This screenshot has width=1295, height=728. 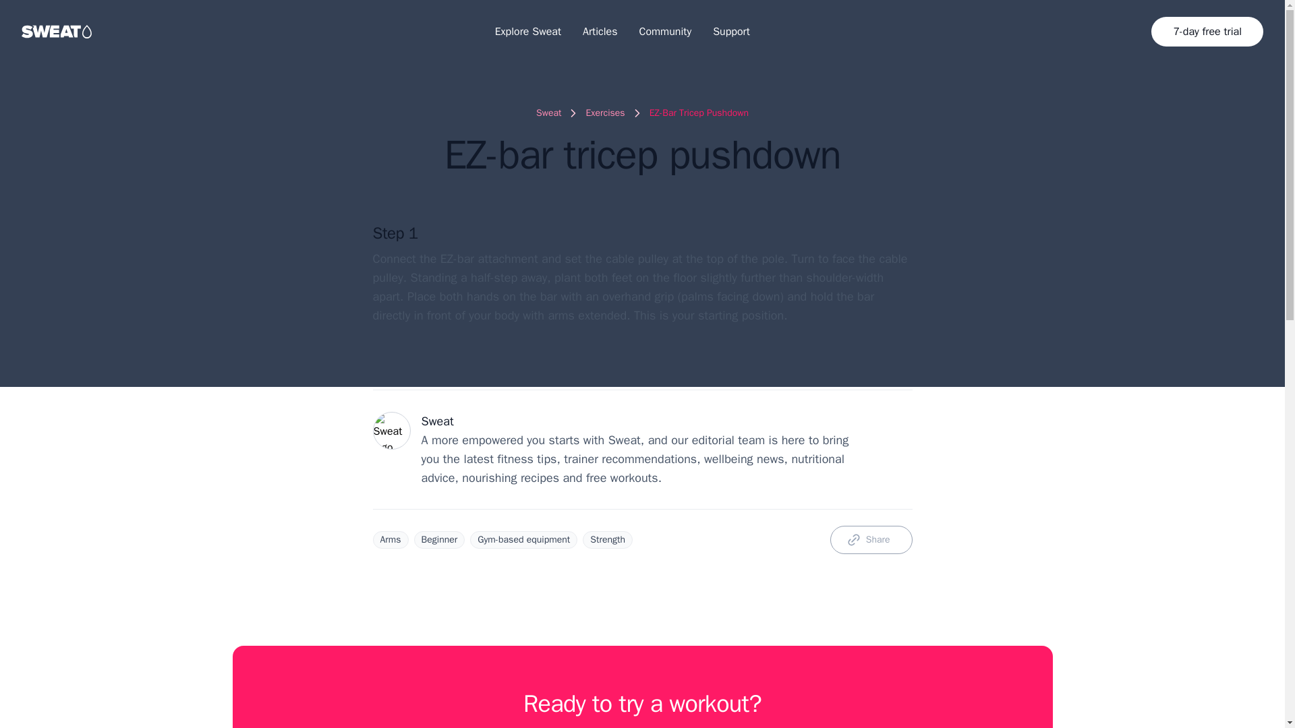 What do you see at coordinates (665, 31) in the screenshot?
I see `Community` at bounding box center [665, 31].